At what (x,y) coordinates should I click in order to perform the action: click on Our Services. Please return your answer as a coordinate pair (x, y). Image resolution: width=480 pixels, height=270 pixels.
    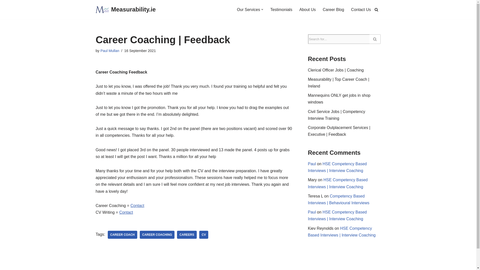
    Looking at the image, I should click on (248, 9).